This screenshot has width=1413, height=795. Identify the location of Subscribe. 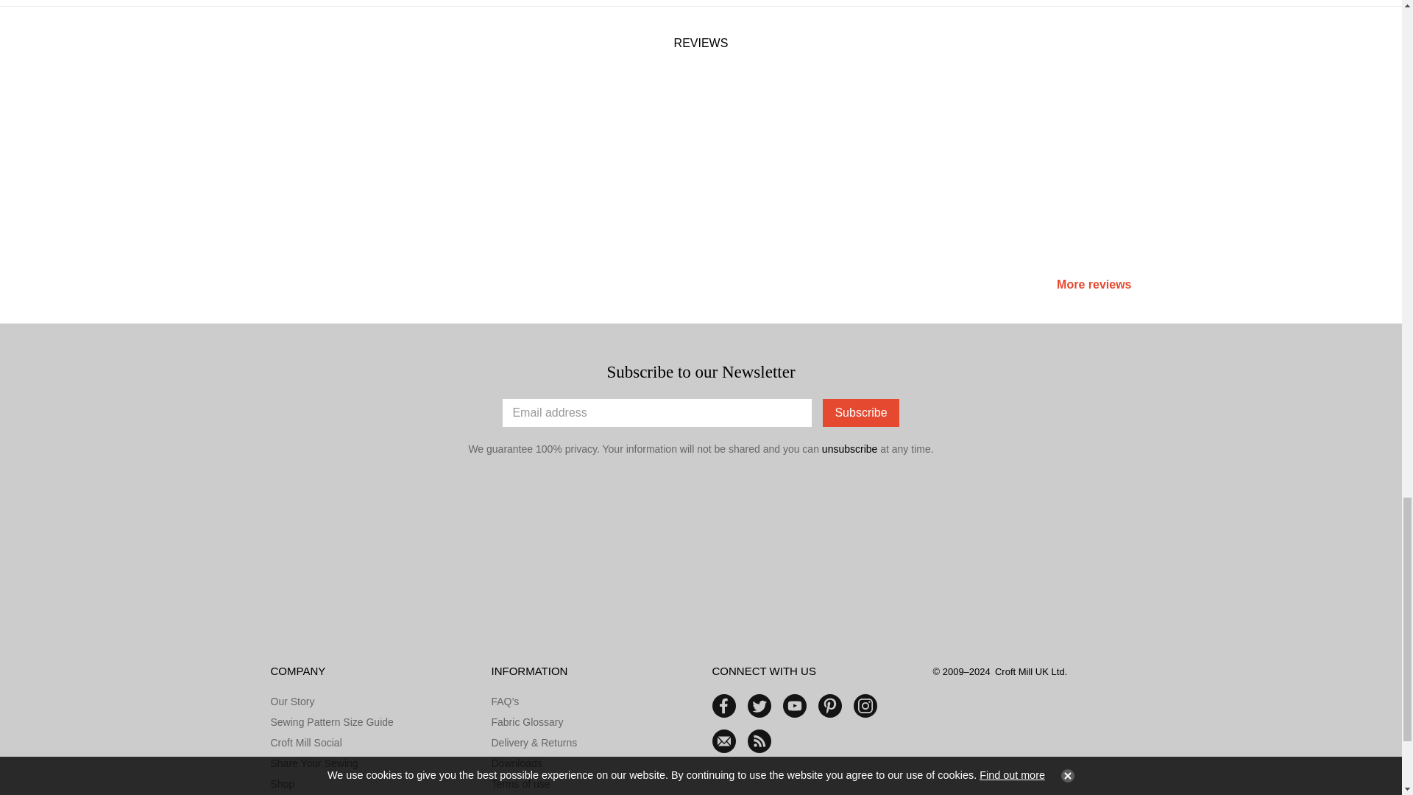
(860, 412).